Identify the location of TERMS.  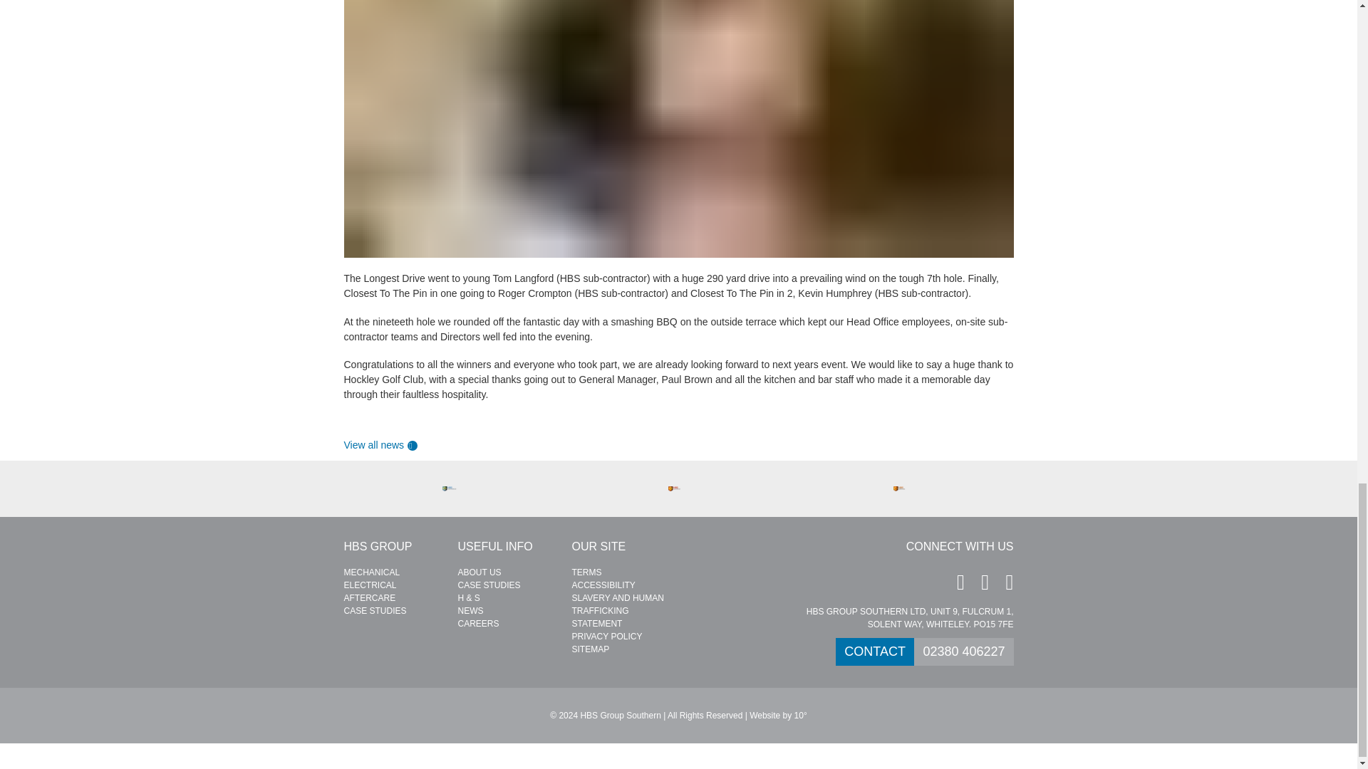
(586, 572).